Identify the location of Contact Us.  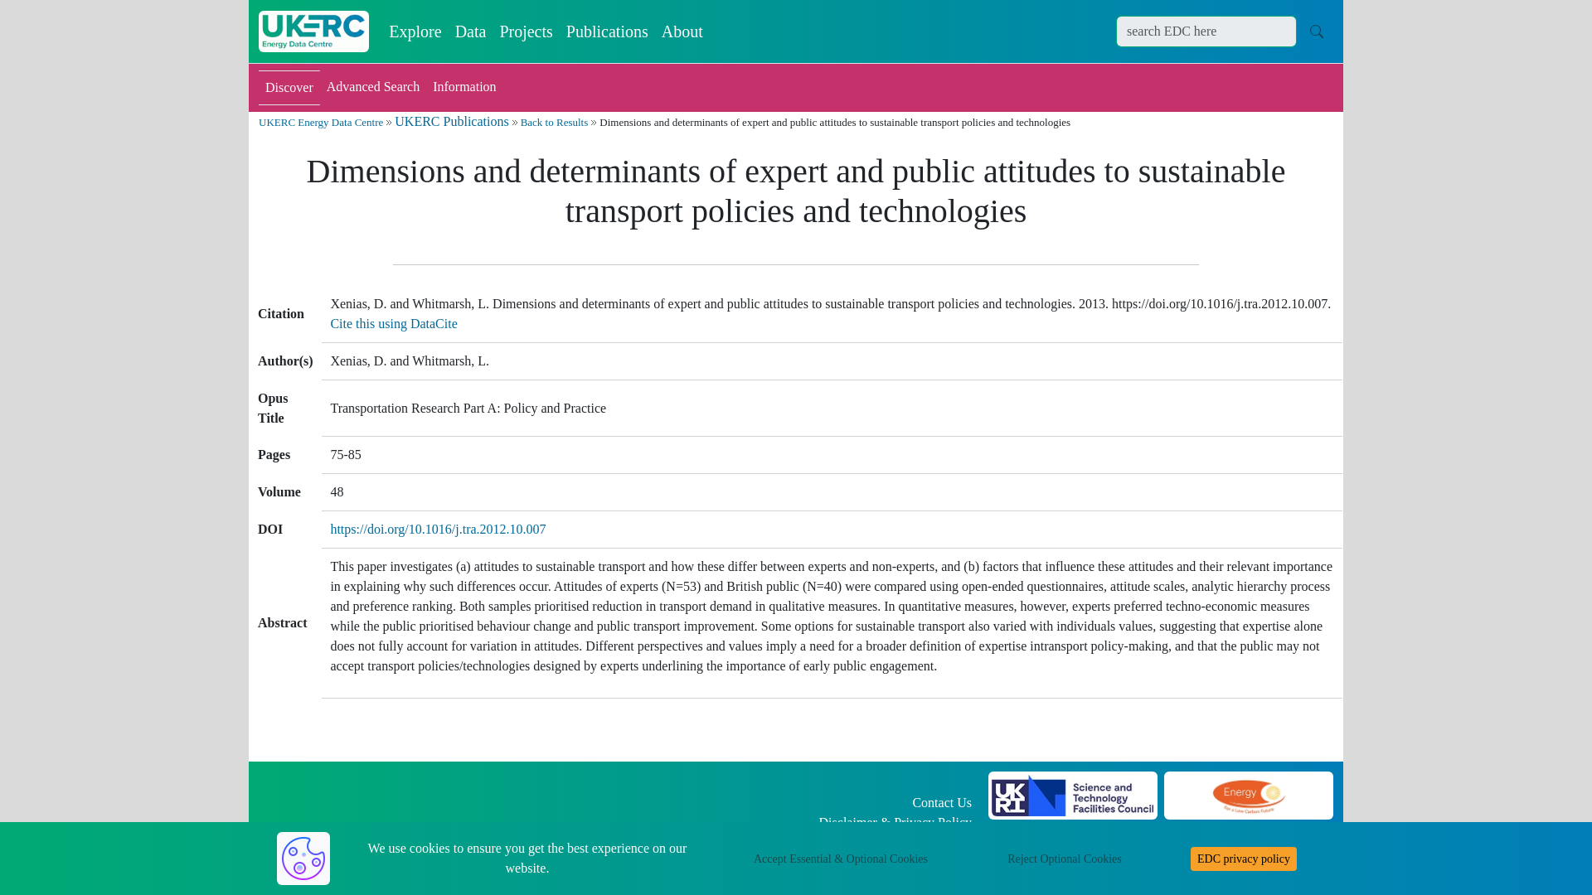
(942, 802).